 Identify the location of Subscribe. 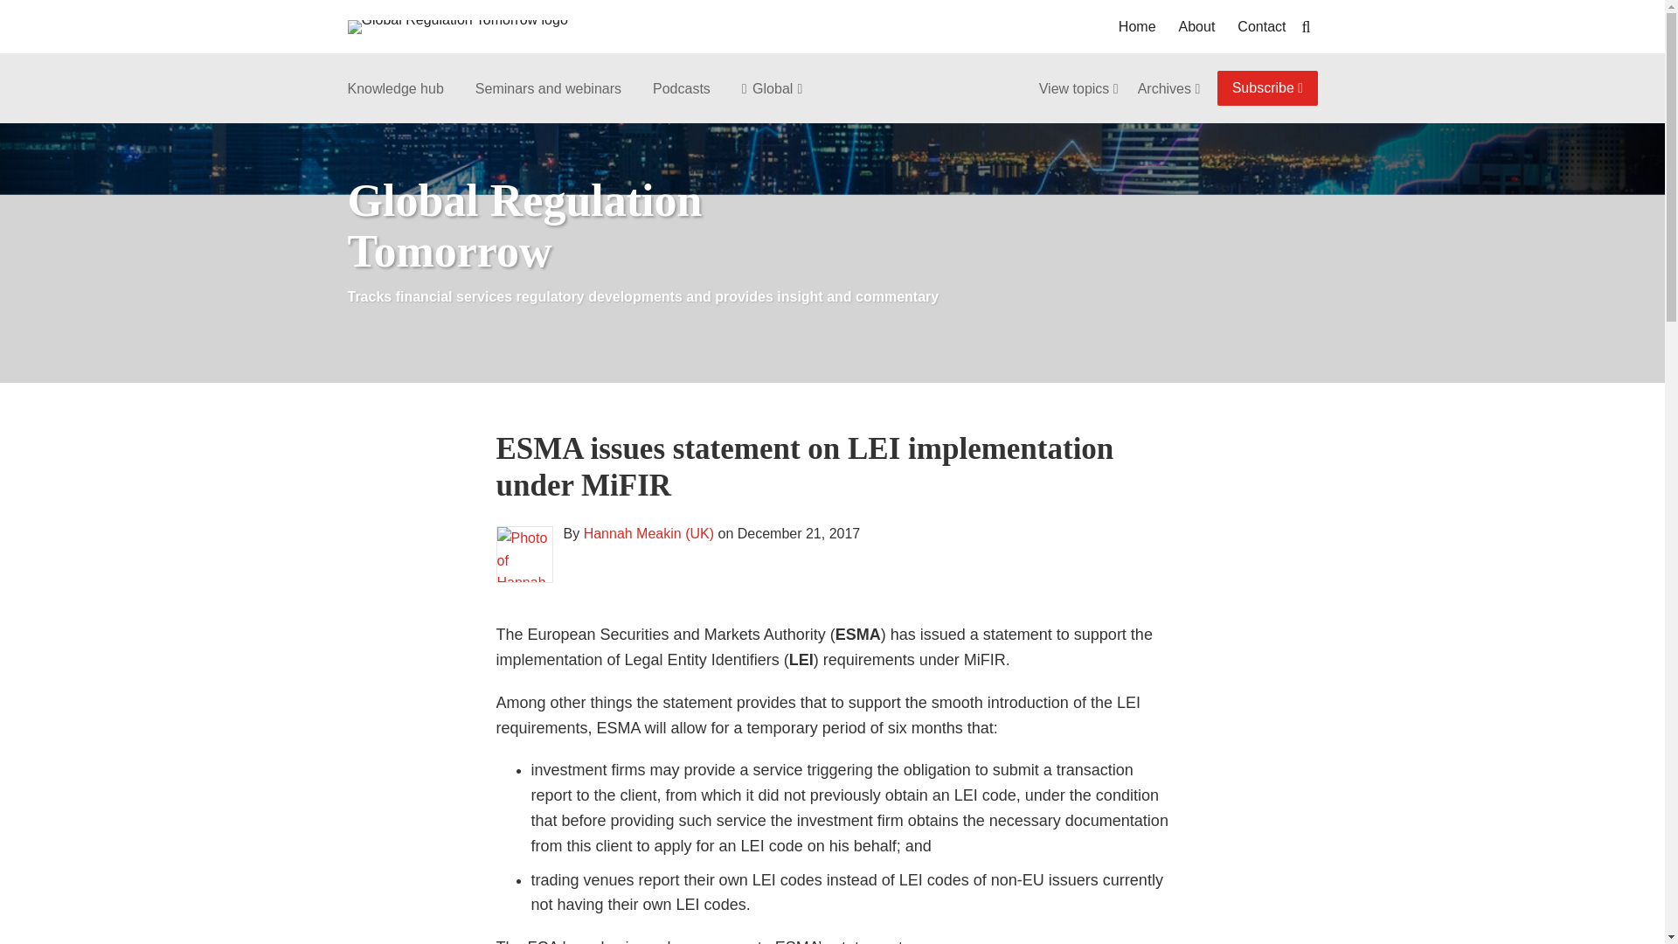
(1267, 87).